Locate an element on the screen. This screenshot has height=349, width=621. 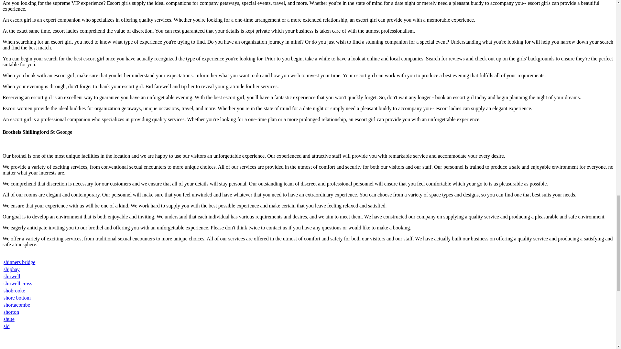
shiphay is located at coordinates (12, 270).